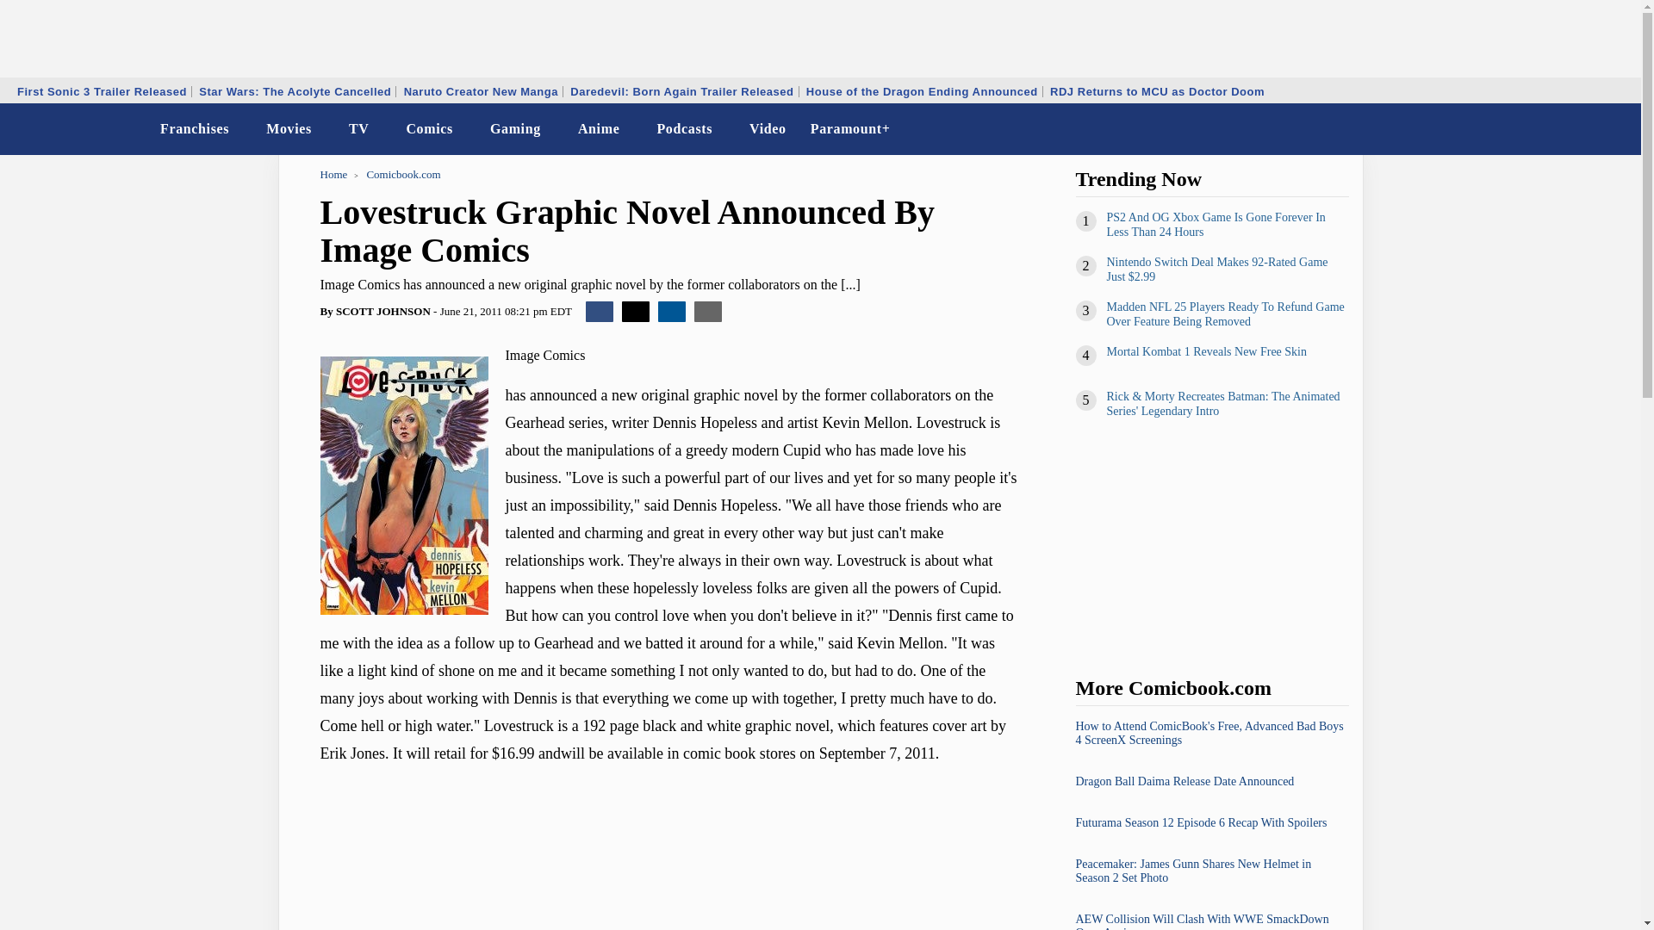 The width and height of the screenshot is (1654, 930). Describe the element at coordinates (102, 91) in the screenshot. I see `First Sonic 3 Trailer Released` at that location.